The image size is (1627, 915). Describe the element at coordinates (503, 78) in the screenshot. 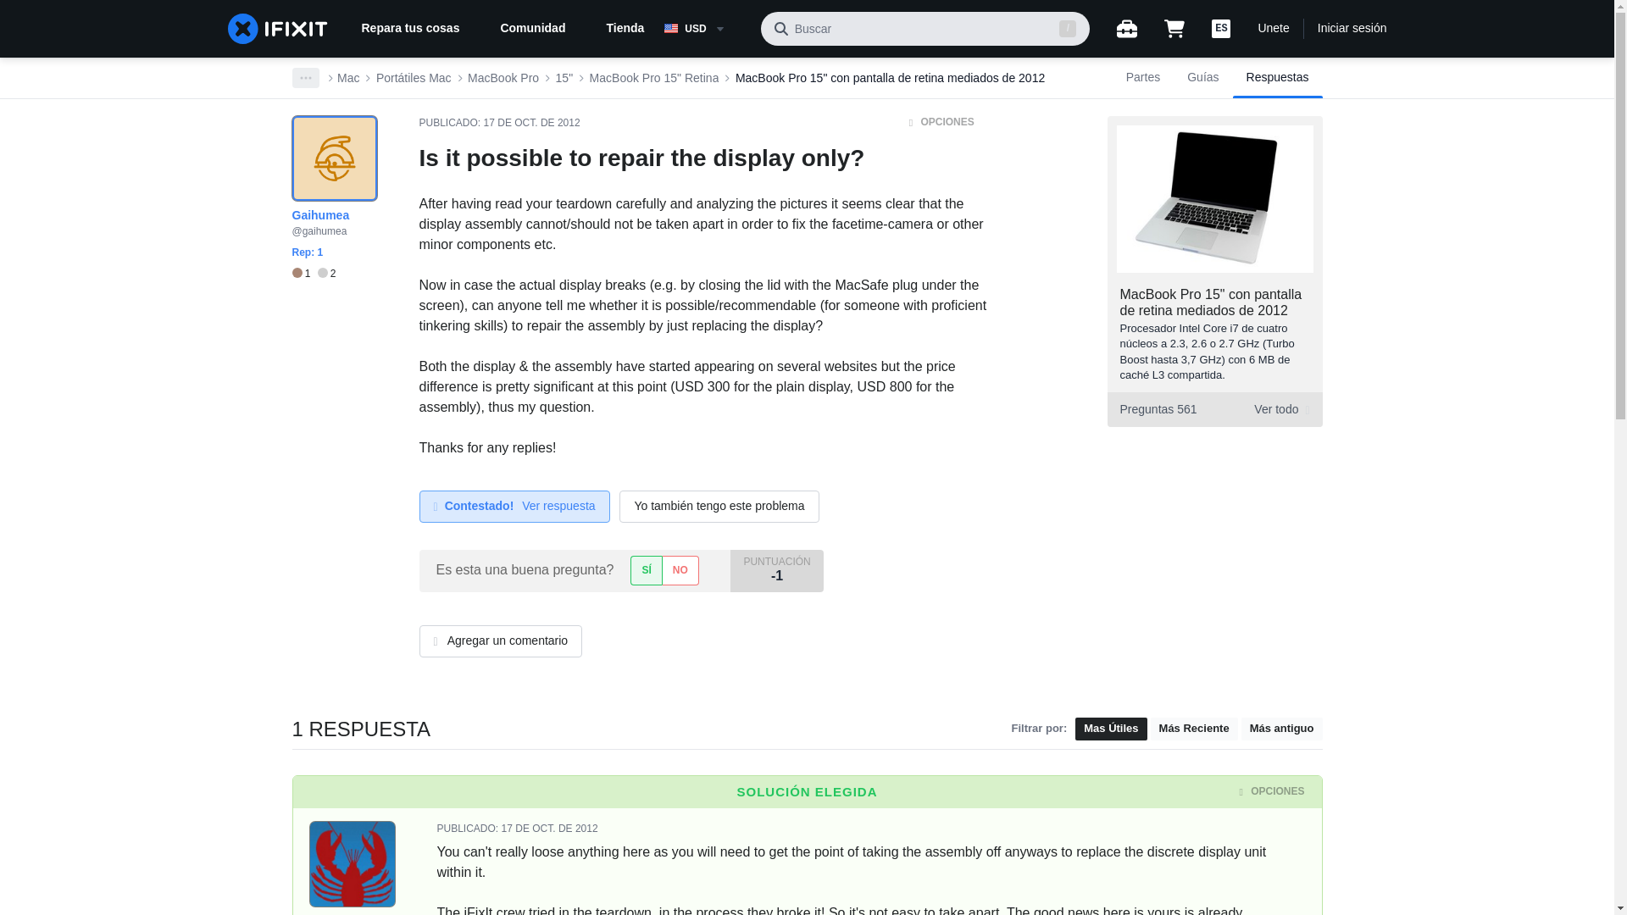

I see `MacBook Pro 15" Retina` at that location.